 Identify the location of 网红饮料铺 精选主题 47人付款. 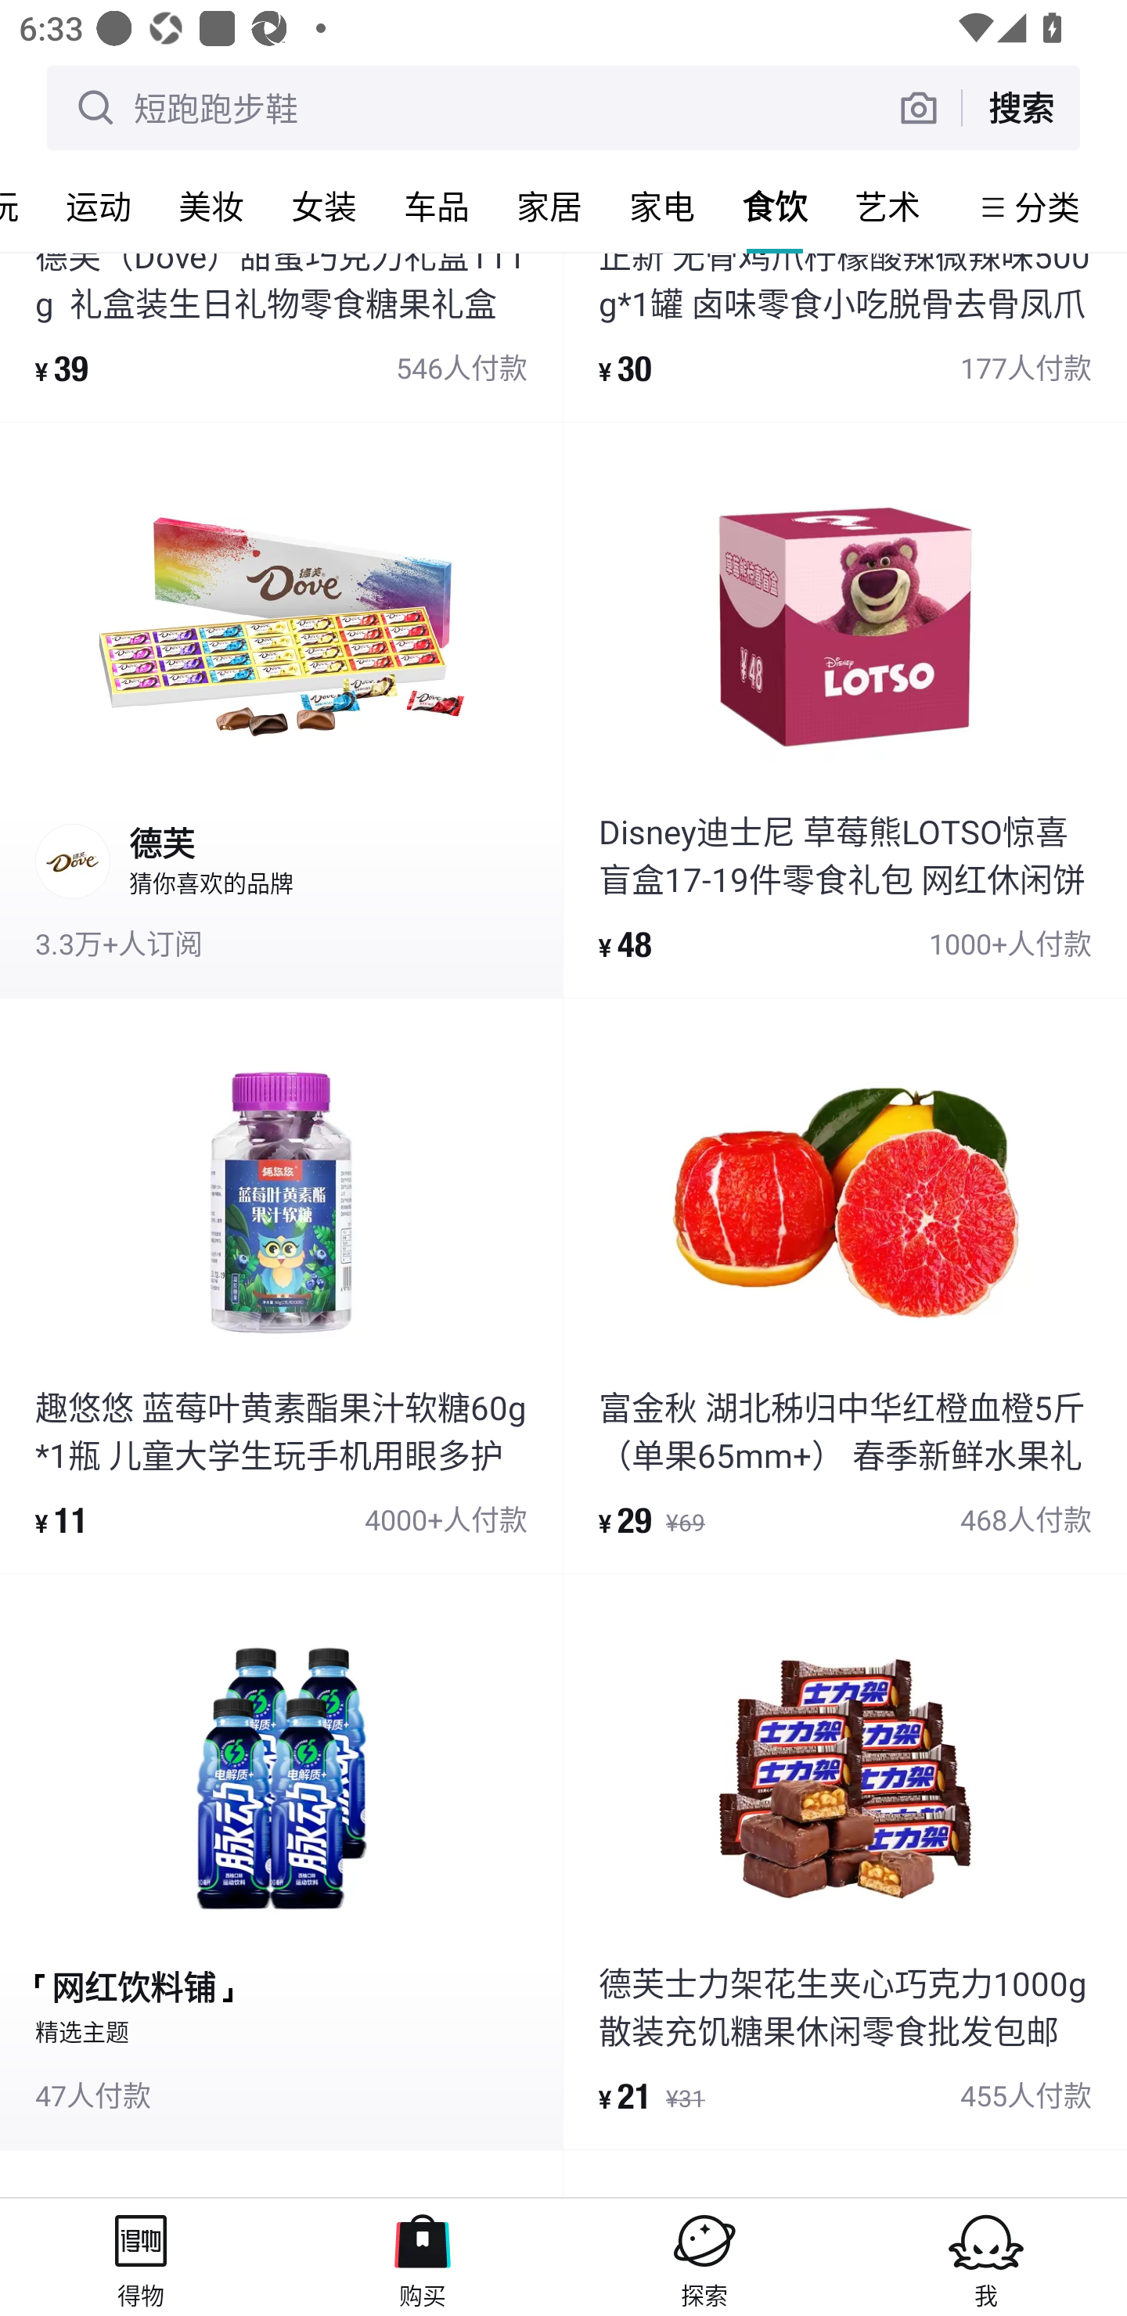
(281, 1861).